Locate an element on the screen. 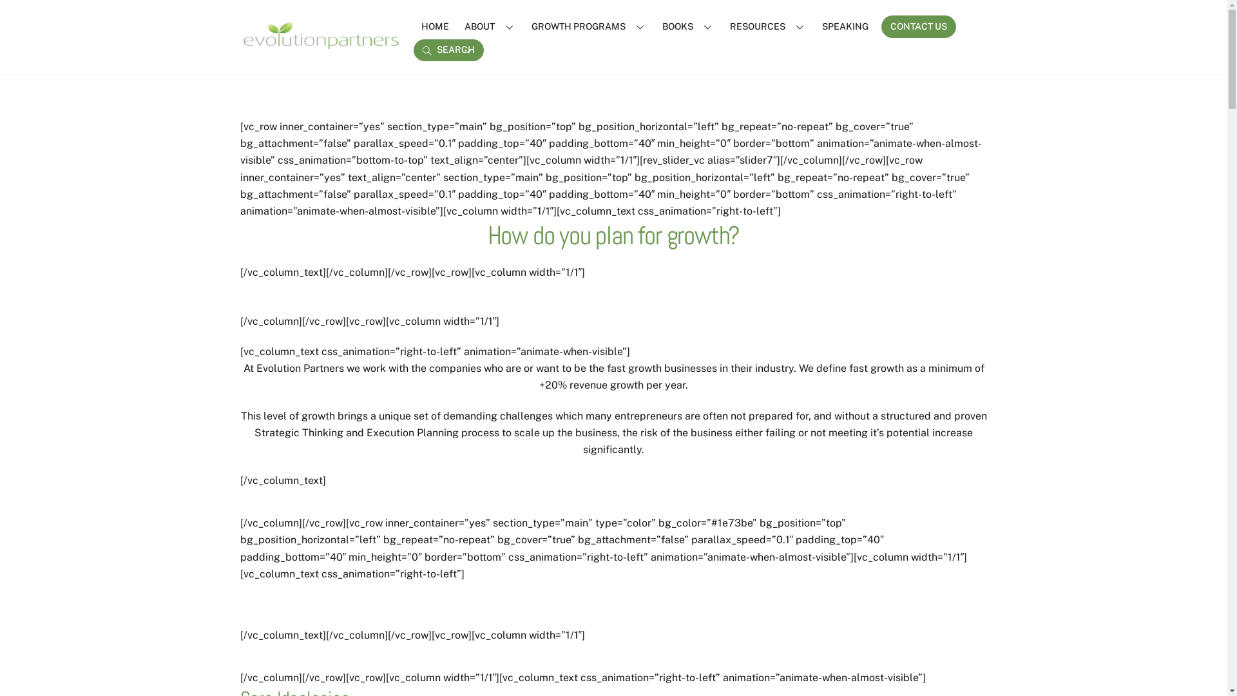 Image resolution: width=1237 pixels, height=696 pixels. ABOUT is located at coordinates (490, 26).